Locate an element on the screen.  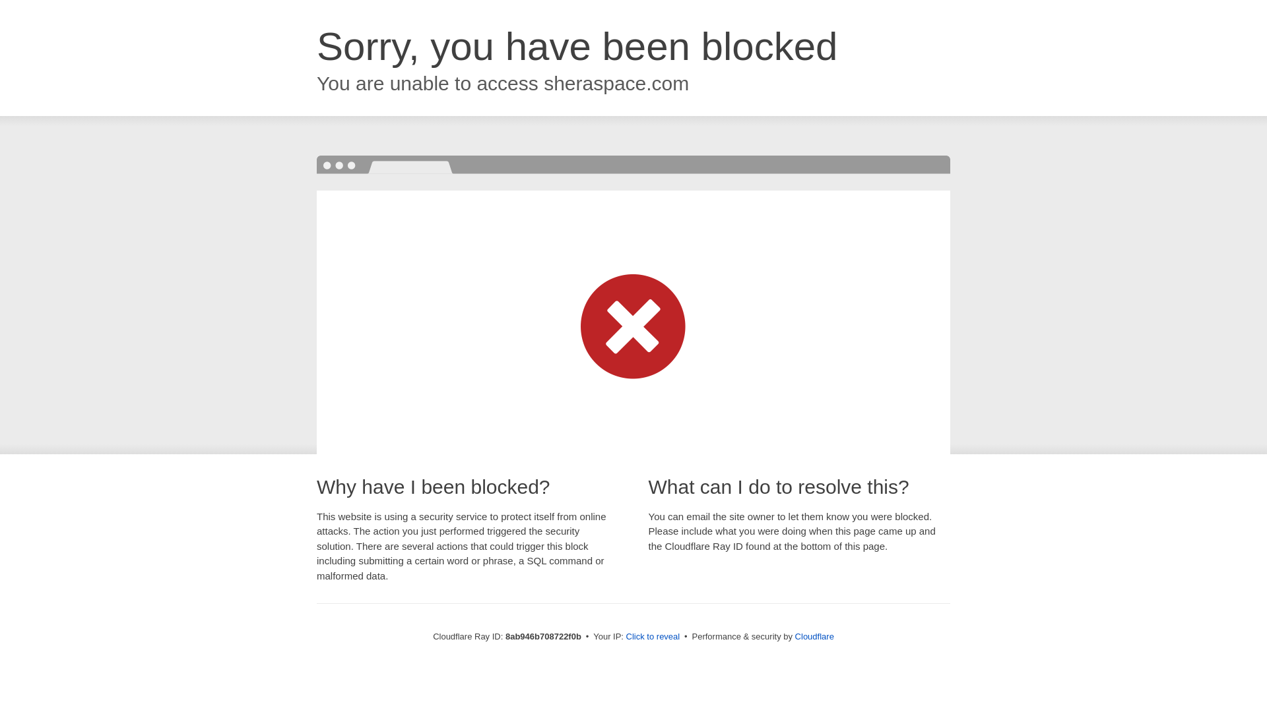
Cloudflare is located at coordinates (814, 636).